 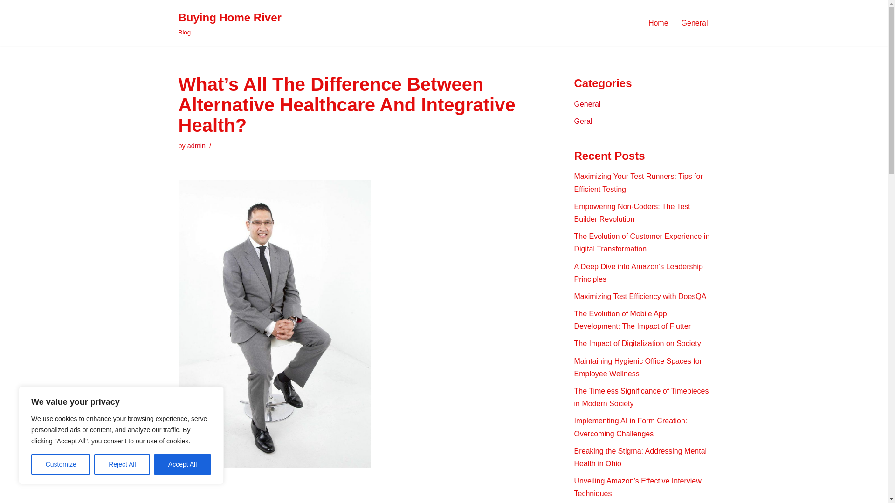 What do you see at coordinates (183, 464) in the screenshot?
I see `Accept All` at bounding box center [183, 464].